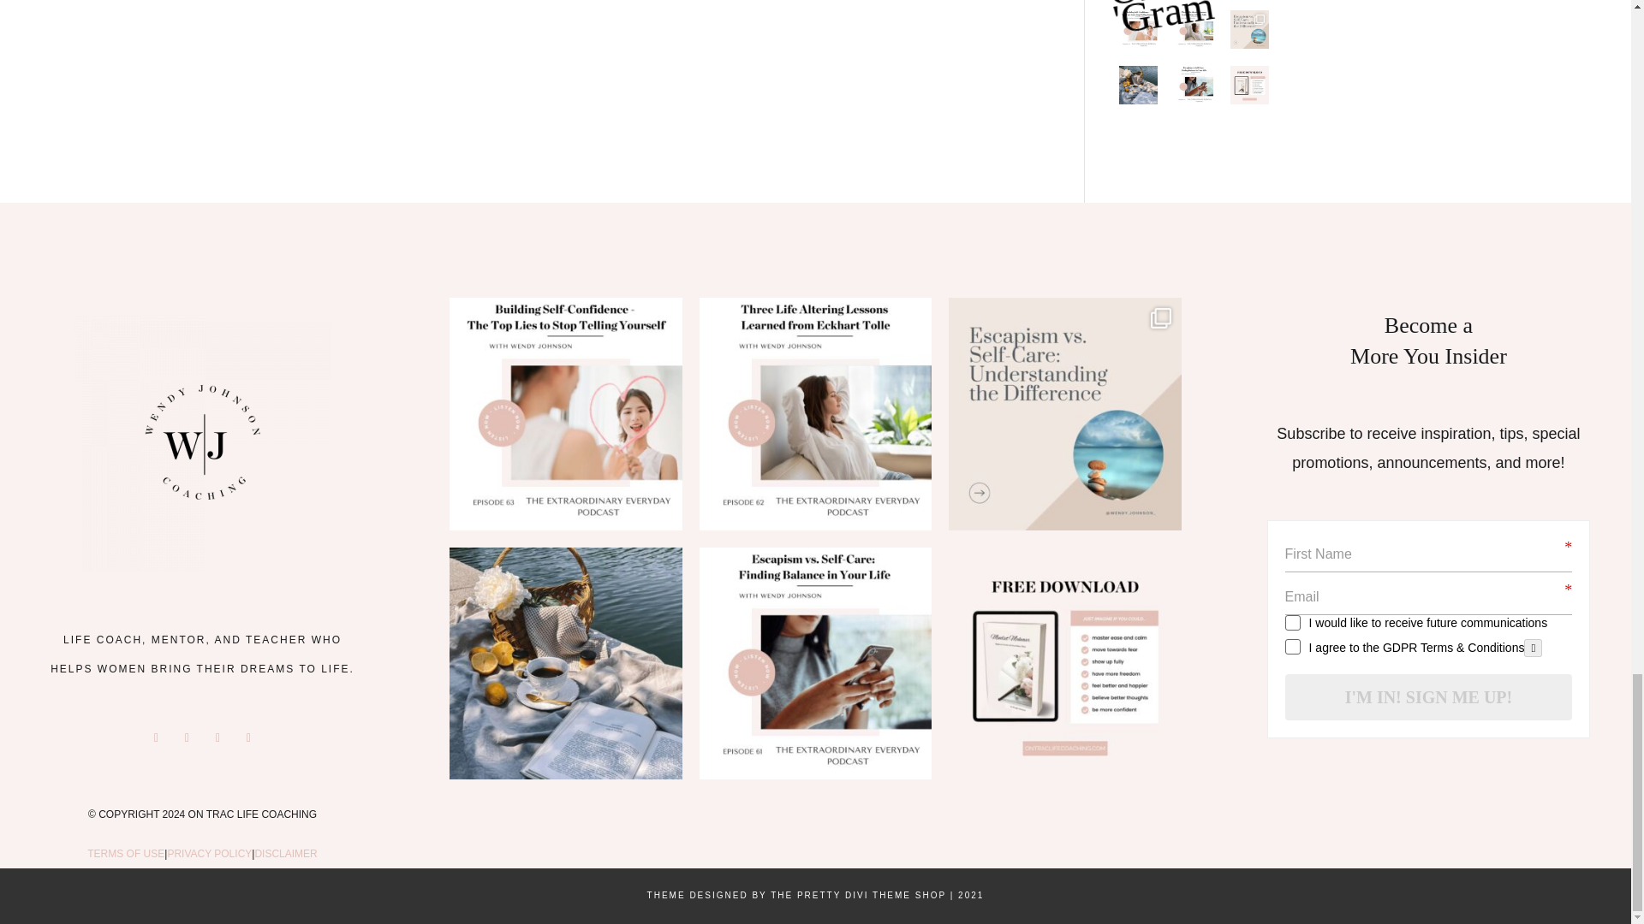 This screenshot has width=1644, height=924. Describe the element at coordinates (217, 737) in the screenshot. I see `Follow on LinkedIn` at that location.